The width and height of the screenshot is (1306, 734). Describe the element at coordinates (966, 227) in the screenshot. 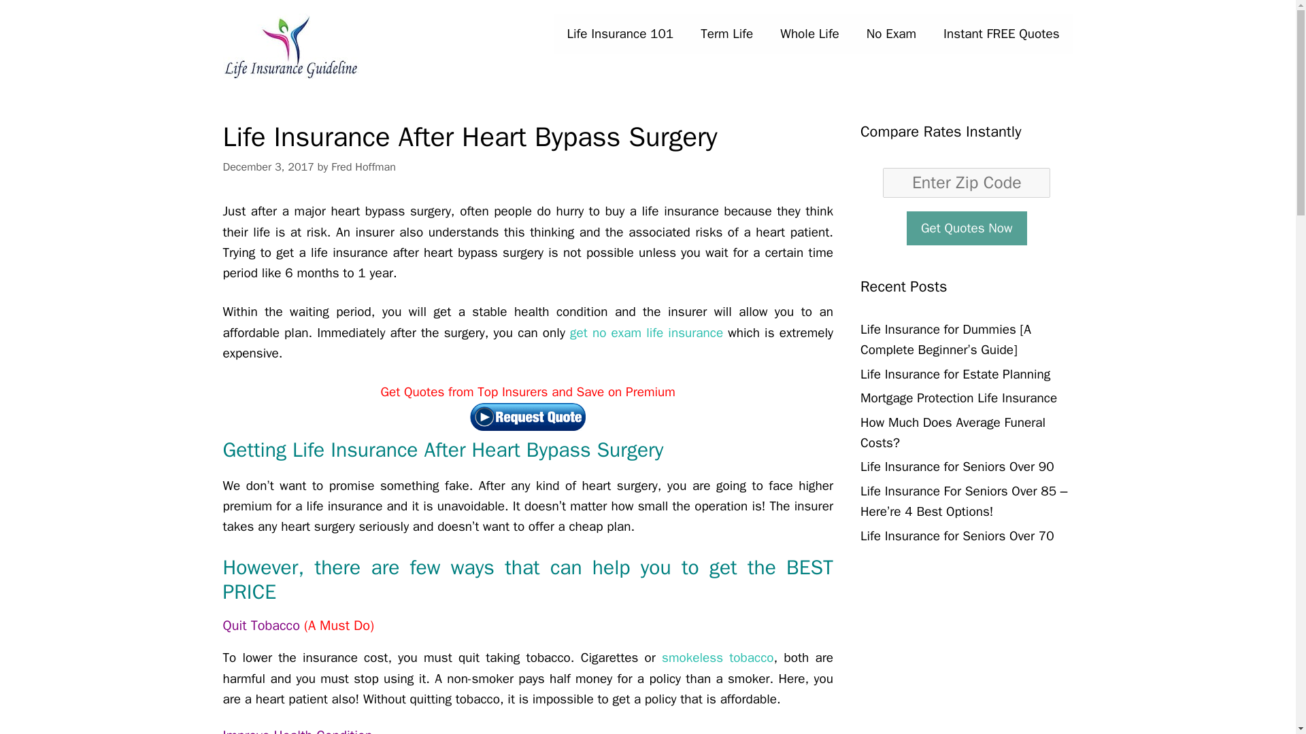

I see `Get Quotes Now` at that location.